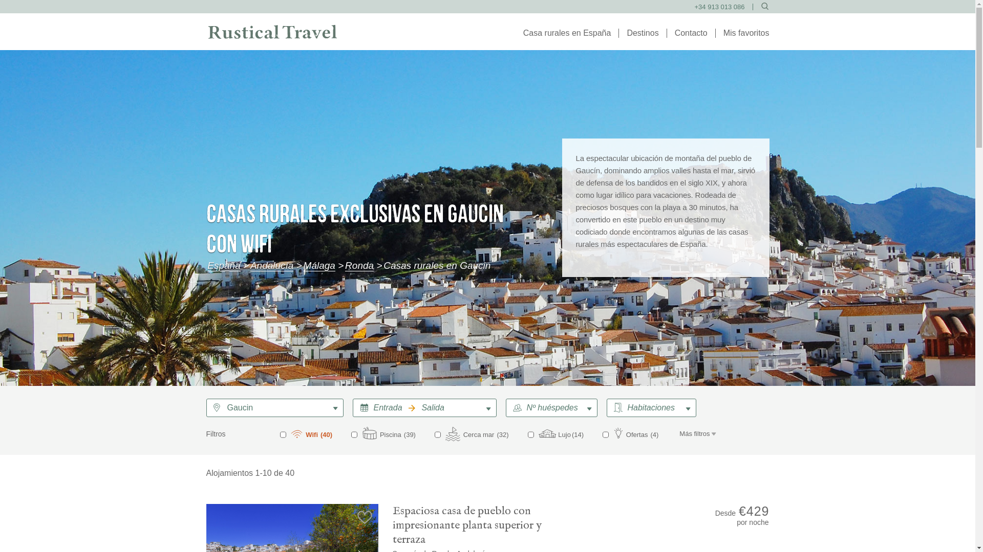 This screenshot has width=983, height=552. I want to click on Destinos, so click(643, 33).